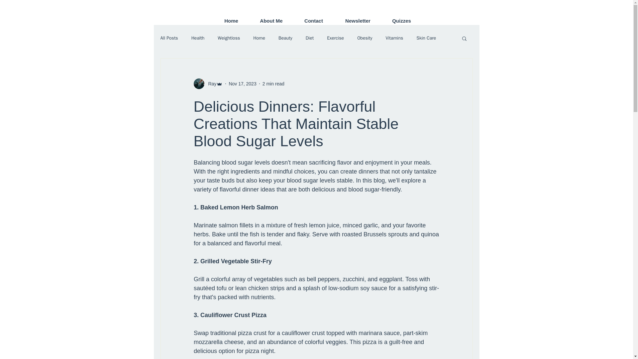 The image size is (638, 359). I want to click on Weightloss, so click(229, 38).